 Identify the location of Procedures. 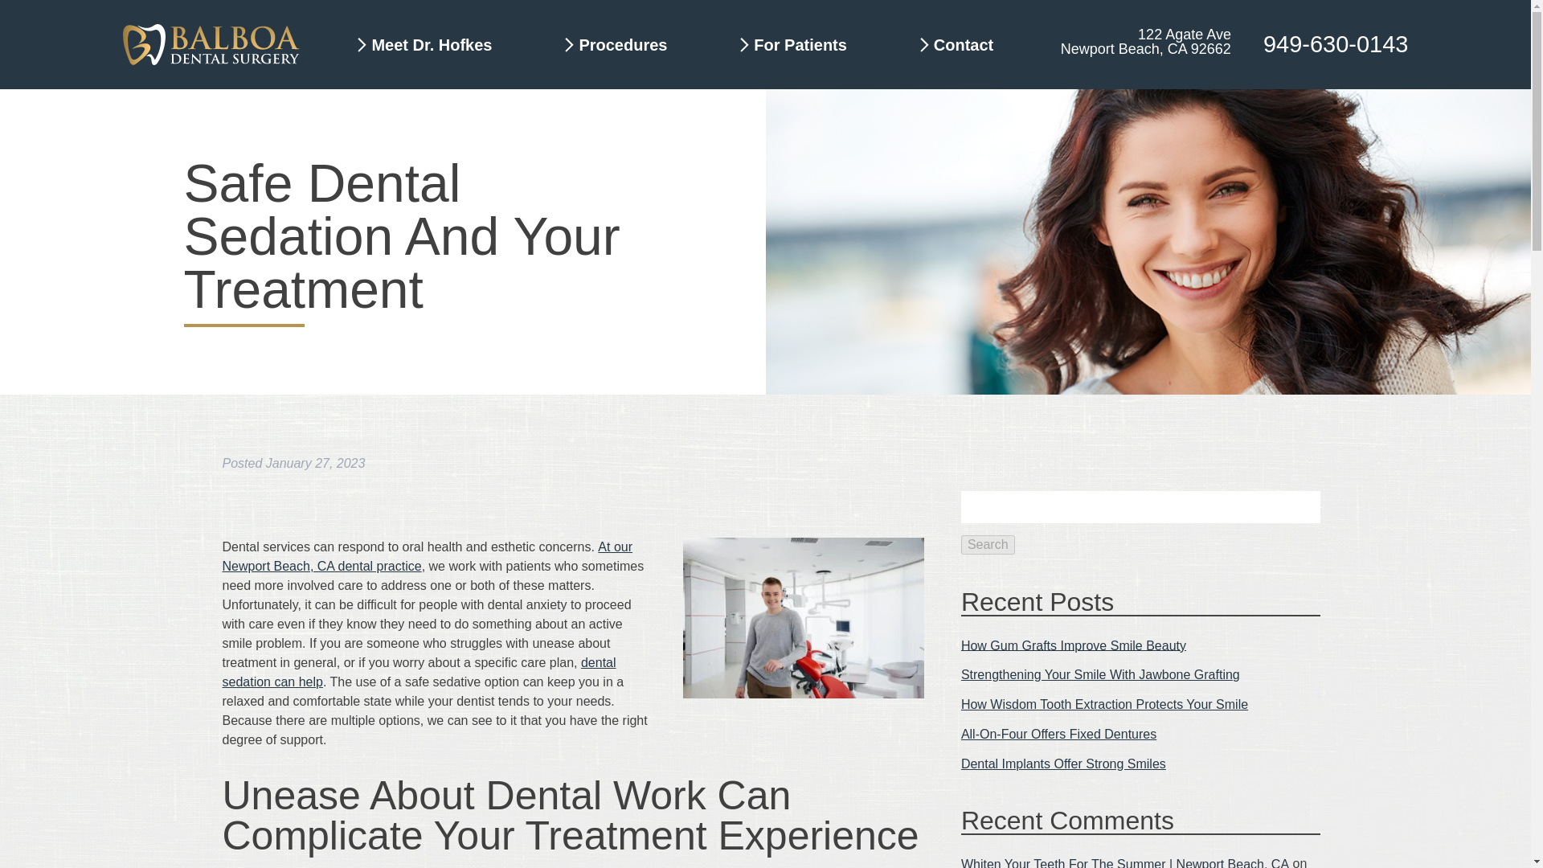
(622, 43).